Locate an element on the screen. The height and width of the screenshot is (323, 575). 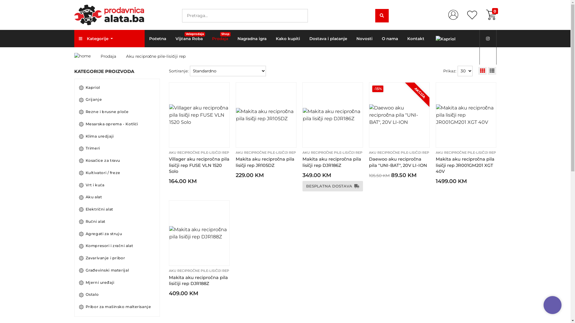
Ostalo is located at coordinates (119, 295).